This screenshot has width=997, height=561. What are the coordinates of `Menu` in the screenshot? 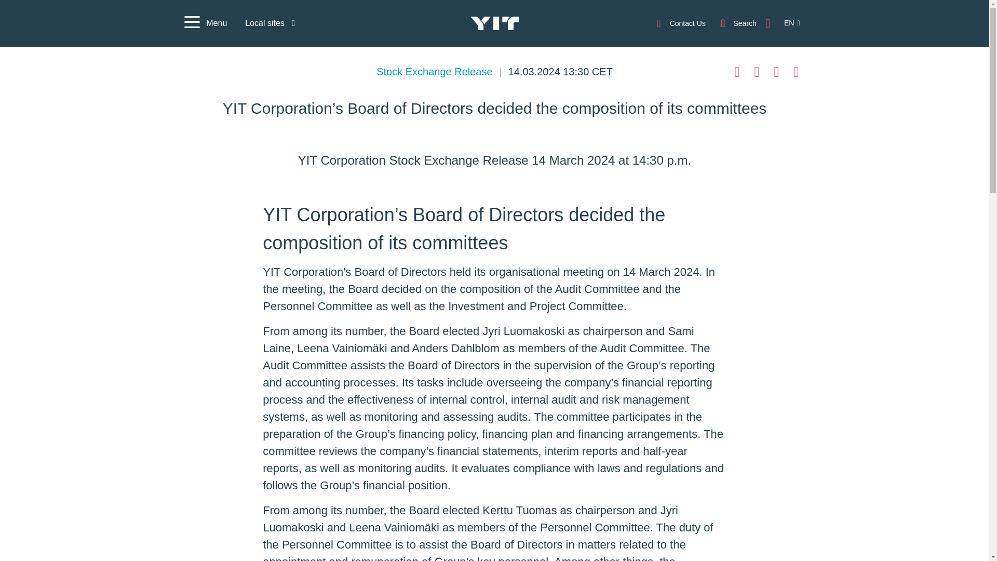 It's located at (205, 23).